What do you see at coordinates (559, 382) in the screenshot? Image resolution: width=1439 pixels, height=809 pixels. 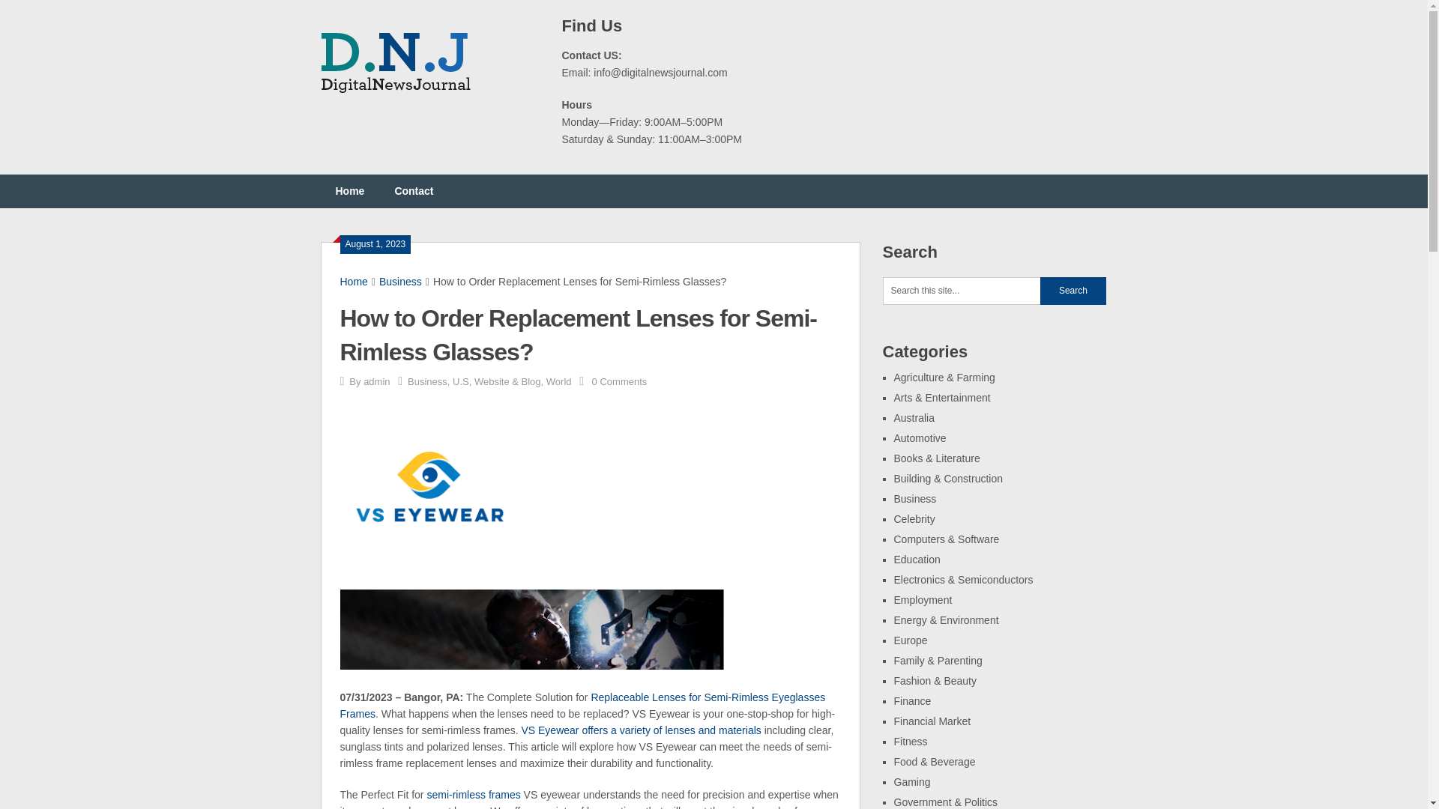 I see `World` at bounding box center [559, 382].